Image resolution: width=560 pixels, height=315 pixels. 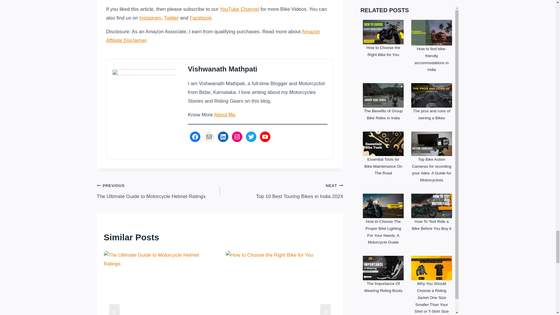 I want to click on Twitter, so click(x=171, y=18).